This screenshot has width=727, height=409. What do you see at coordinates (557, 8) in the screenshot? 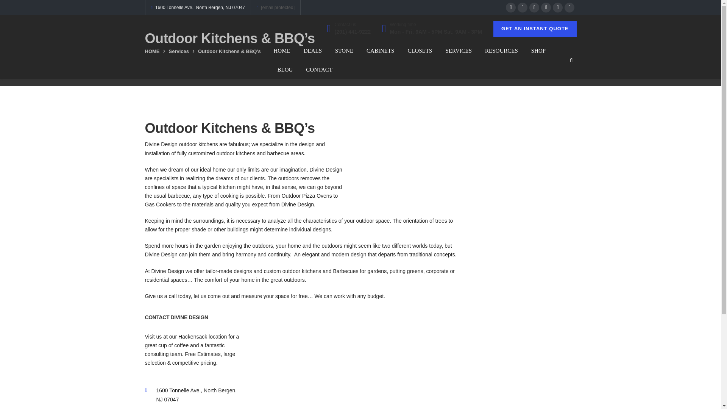
I see `Youtube` at bounding box center [557, 8].